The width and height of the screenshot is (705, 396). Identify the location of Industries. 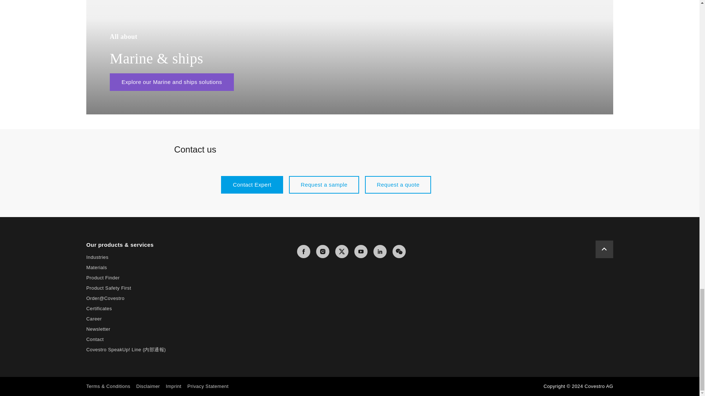
(97, 257).